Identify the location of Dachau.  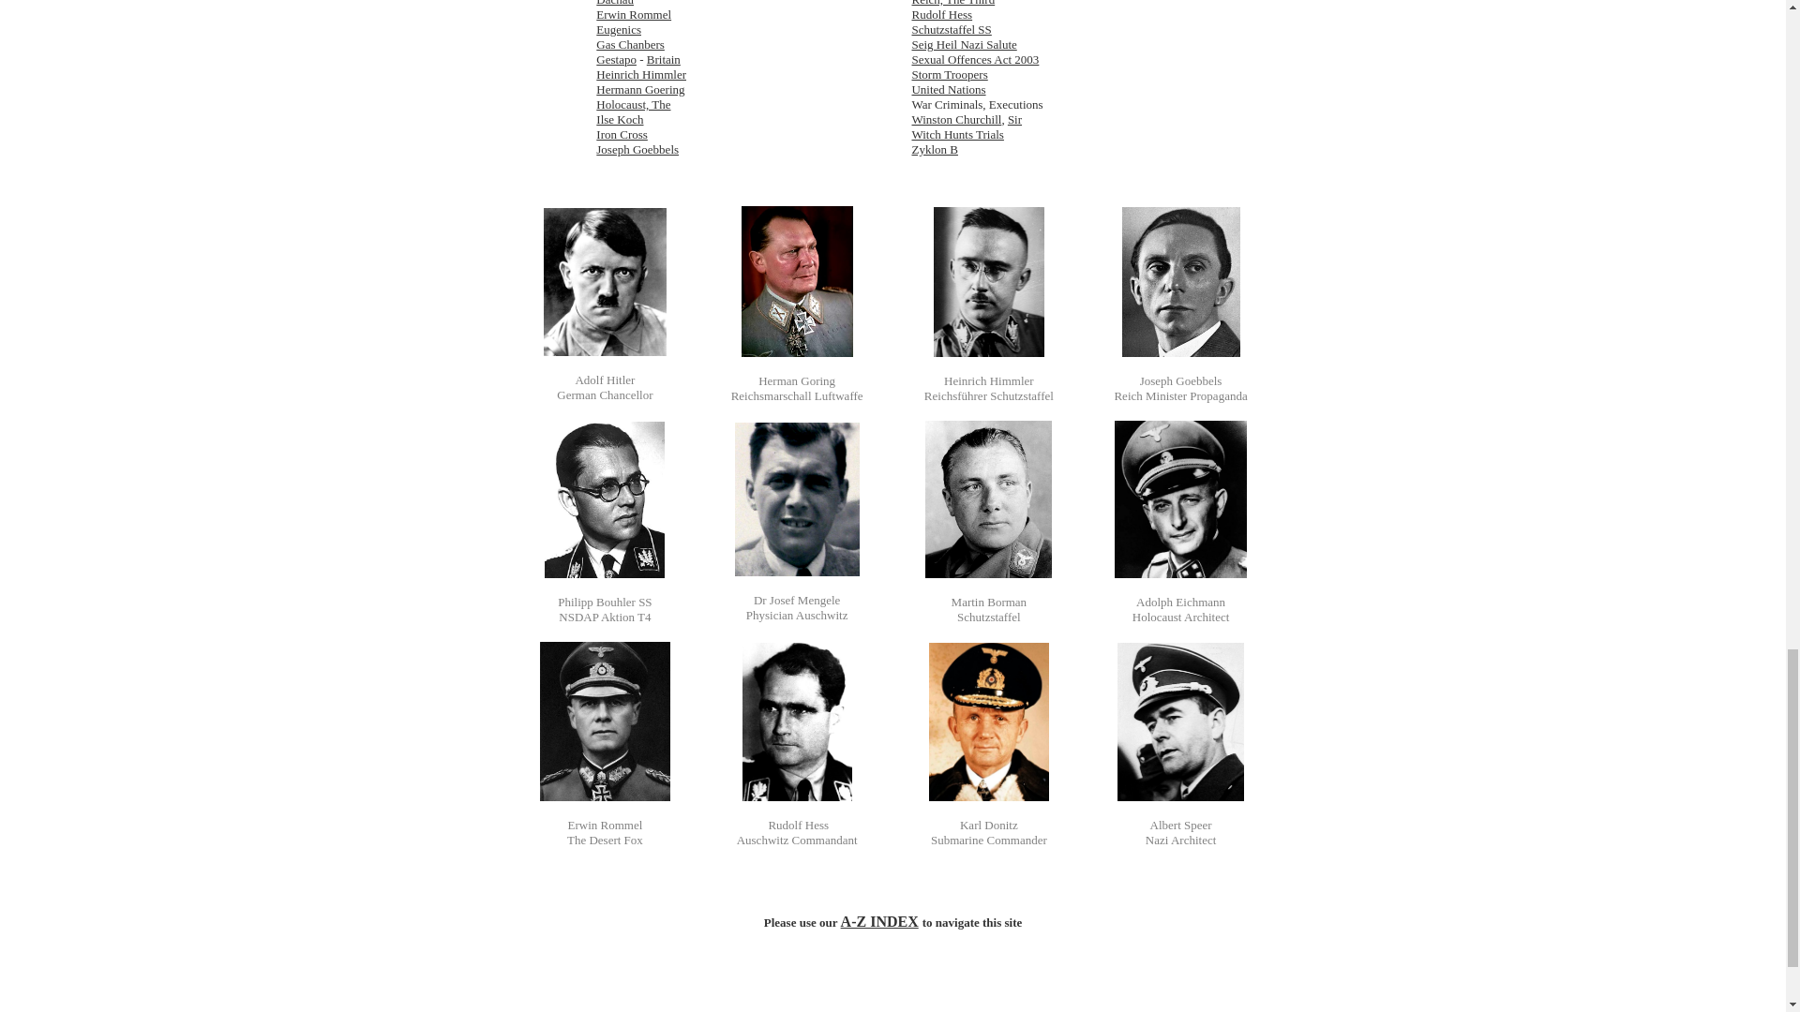
(614, 3).